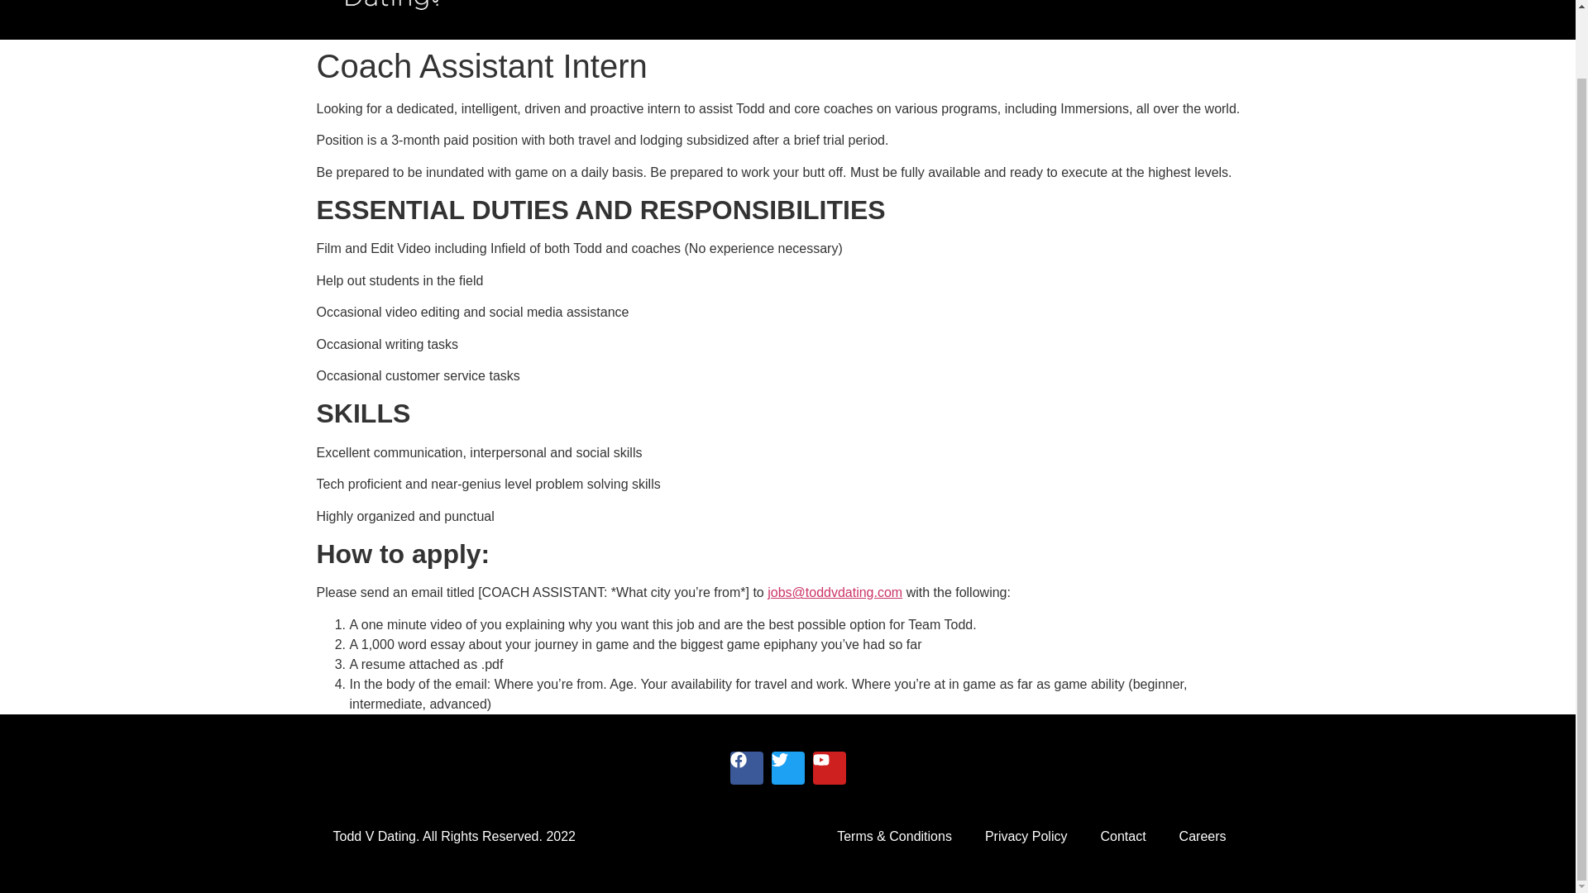 The image size is (1588, 893). Describe the element at coordinates (1026, 837) in the screenshot. I see `Privacy Policy` at that location.